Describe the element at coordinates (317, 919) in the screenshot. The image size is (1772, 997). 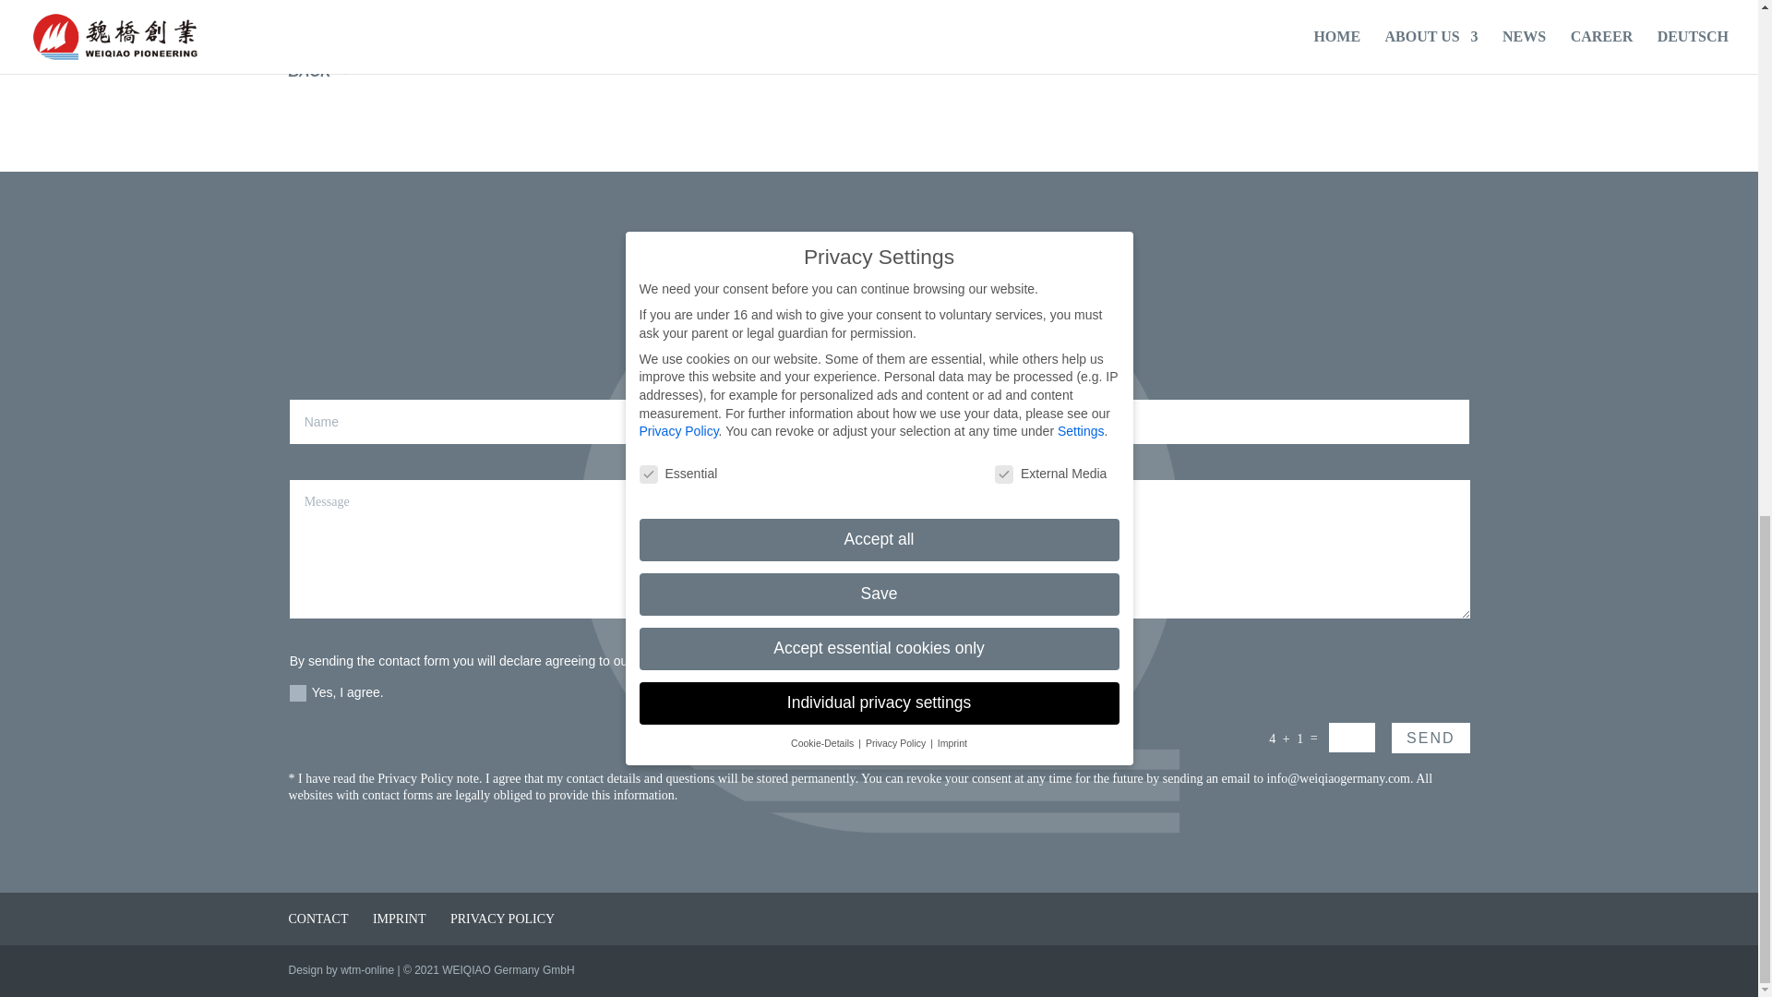
I see `CONTACT` at that location.